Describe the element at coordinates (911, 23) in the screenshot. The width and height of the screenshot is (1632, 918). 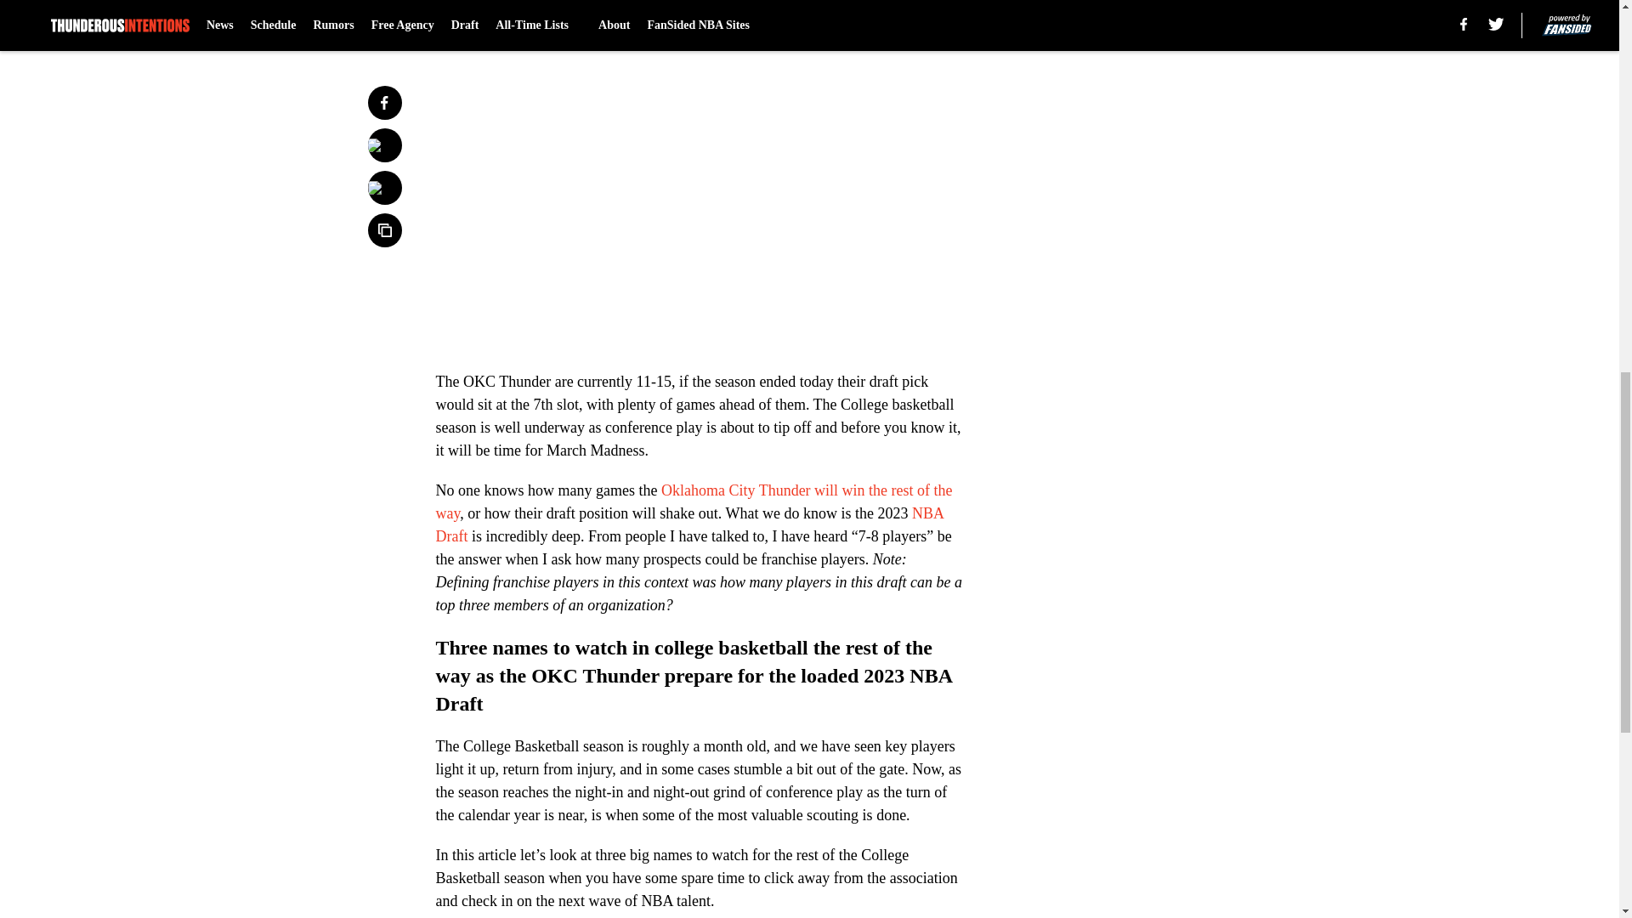
I see `Next` at that location.